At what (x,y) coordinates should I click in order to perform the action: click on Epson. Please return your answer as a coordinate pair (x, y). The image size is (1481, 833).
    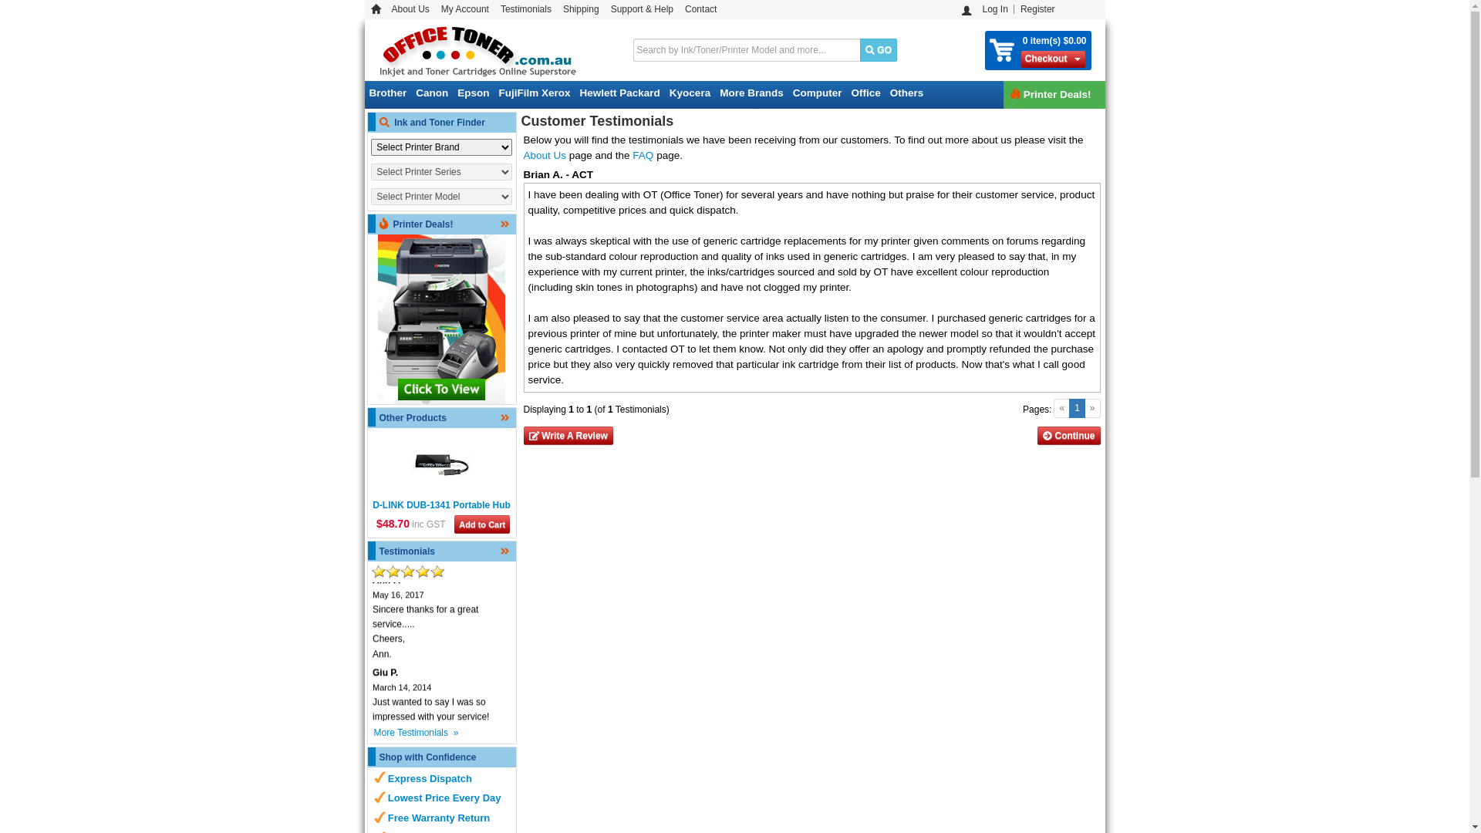
    Looking at the image, I should click on (474, 93).